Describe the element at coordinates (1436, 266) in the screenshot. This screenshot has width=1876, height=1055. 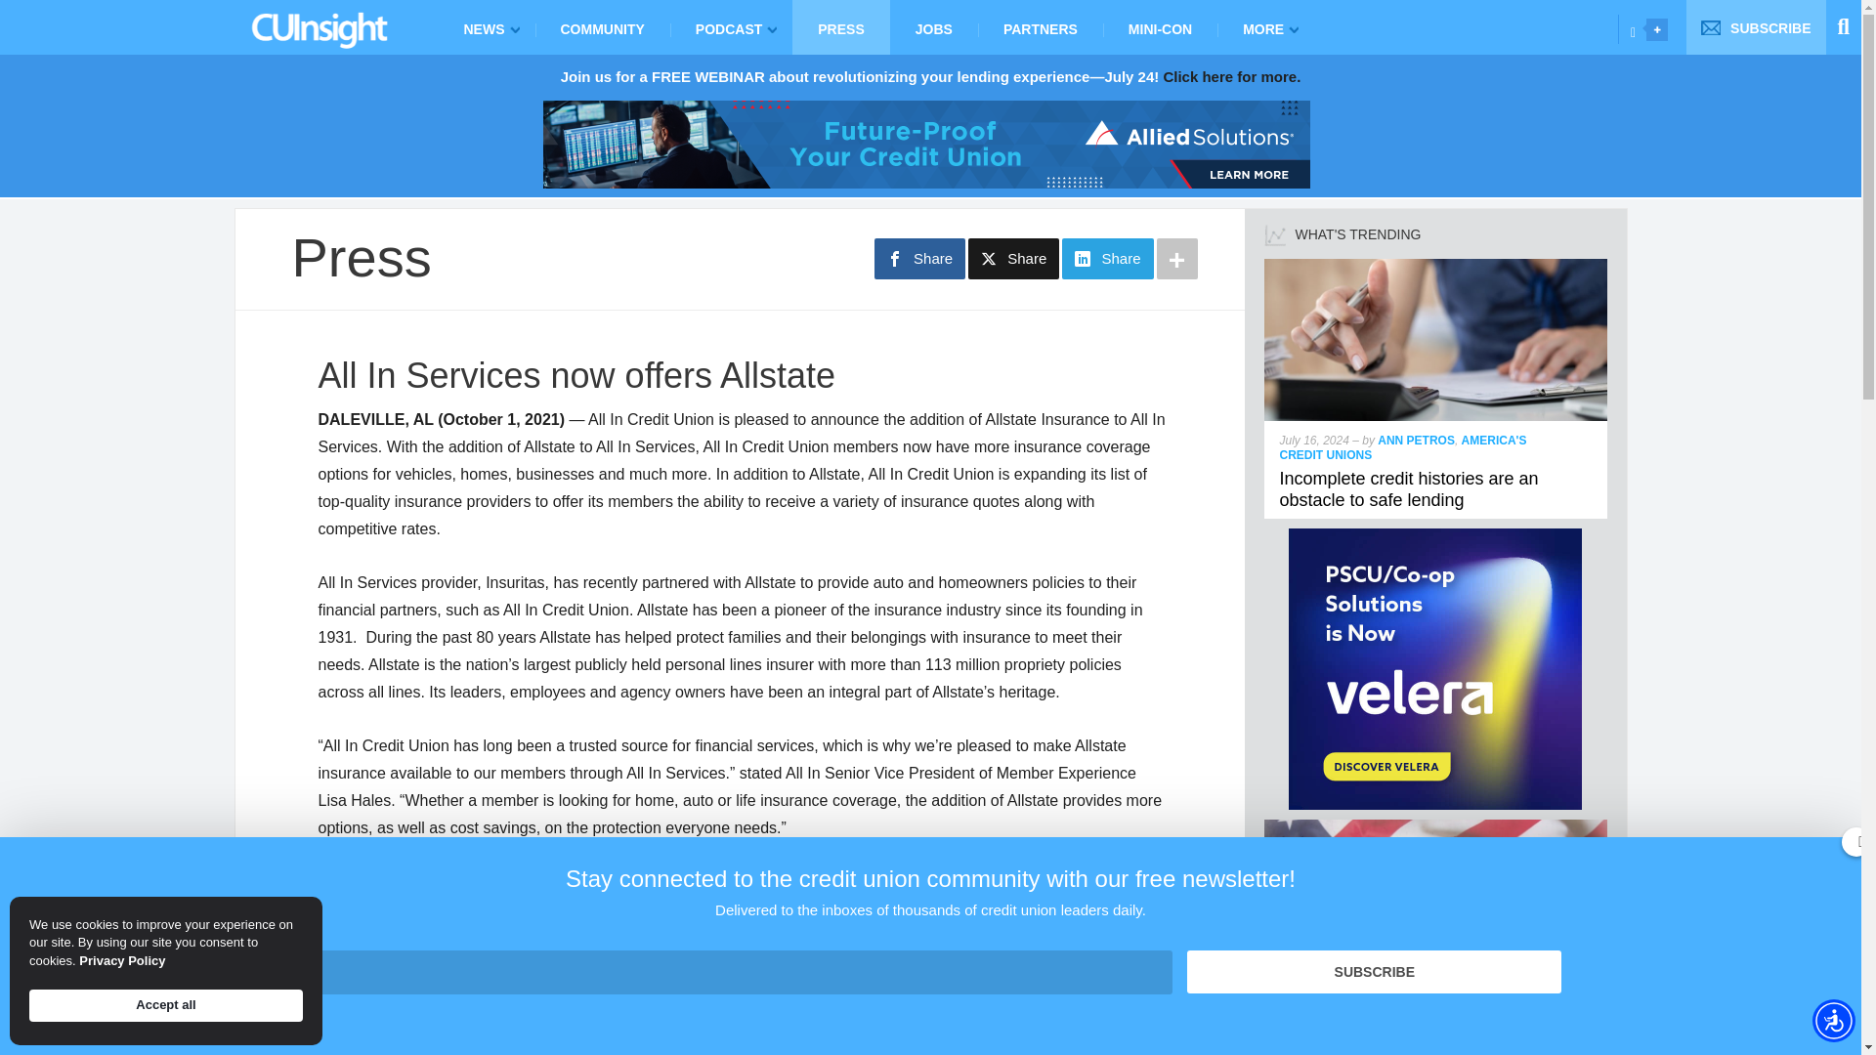
I see `Incomplete credit histories are an obstacle to safe lending` at that location.